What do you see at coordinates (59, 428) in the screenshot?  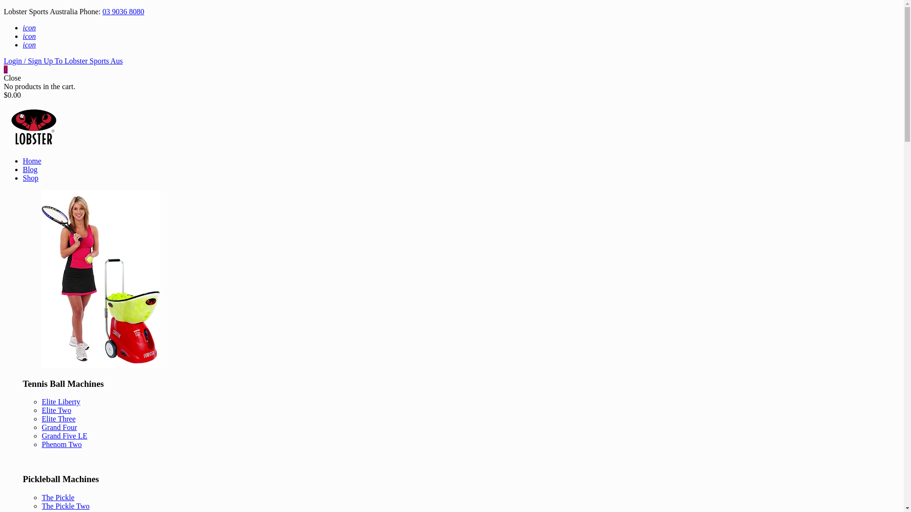 I see `Grand Four` at bounding box center [59, 428].